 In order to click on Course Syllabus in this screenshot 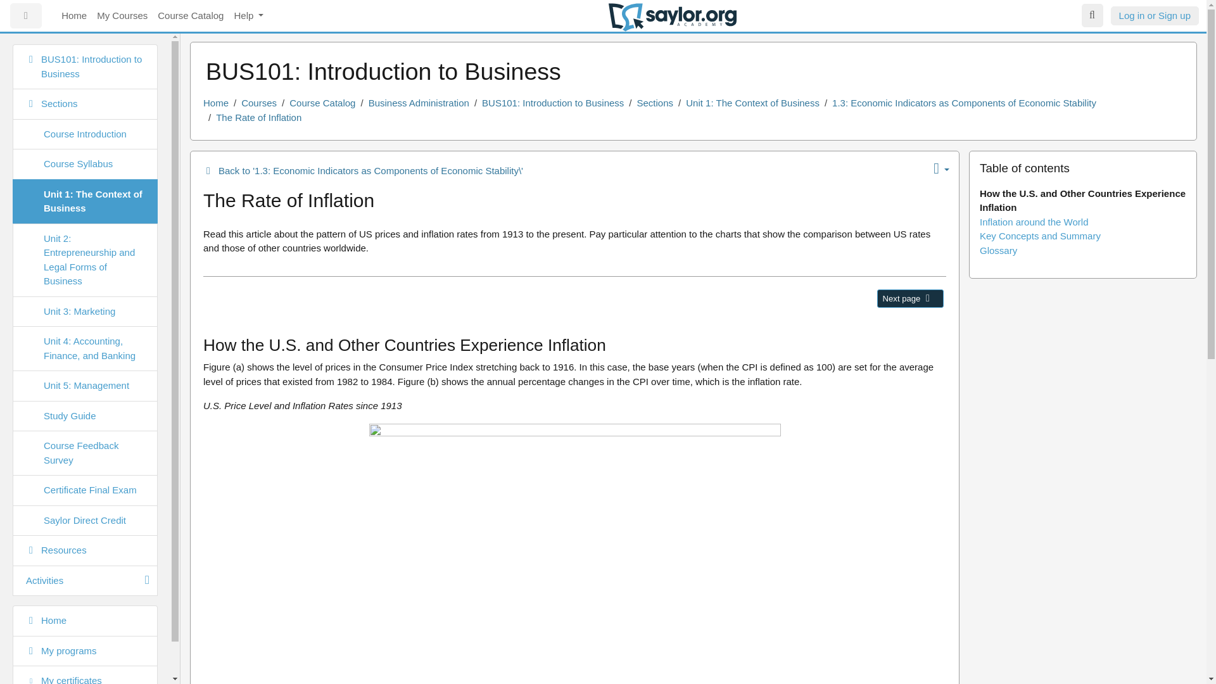, I will do `click(85, 165)`.